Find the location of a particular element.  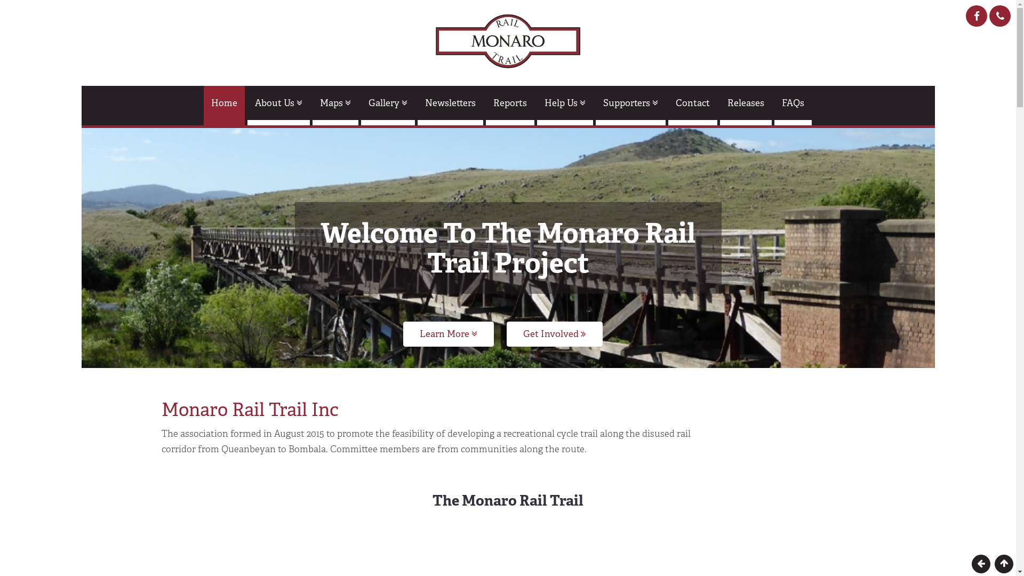

Releases is located at coordinates (746, 106).